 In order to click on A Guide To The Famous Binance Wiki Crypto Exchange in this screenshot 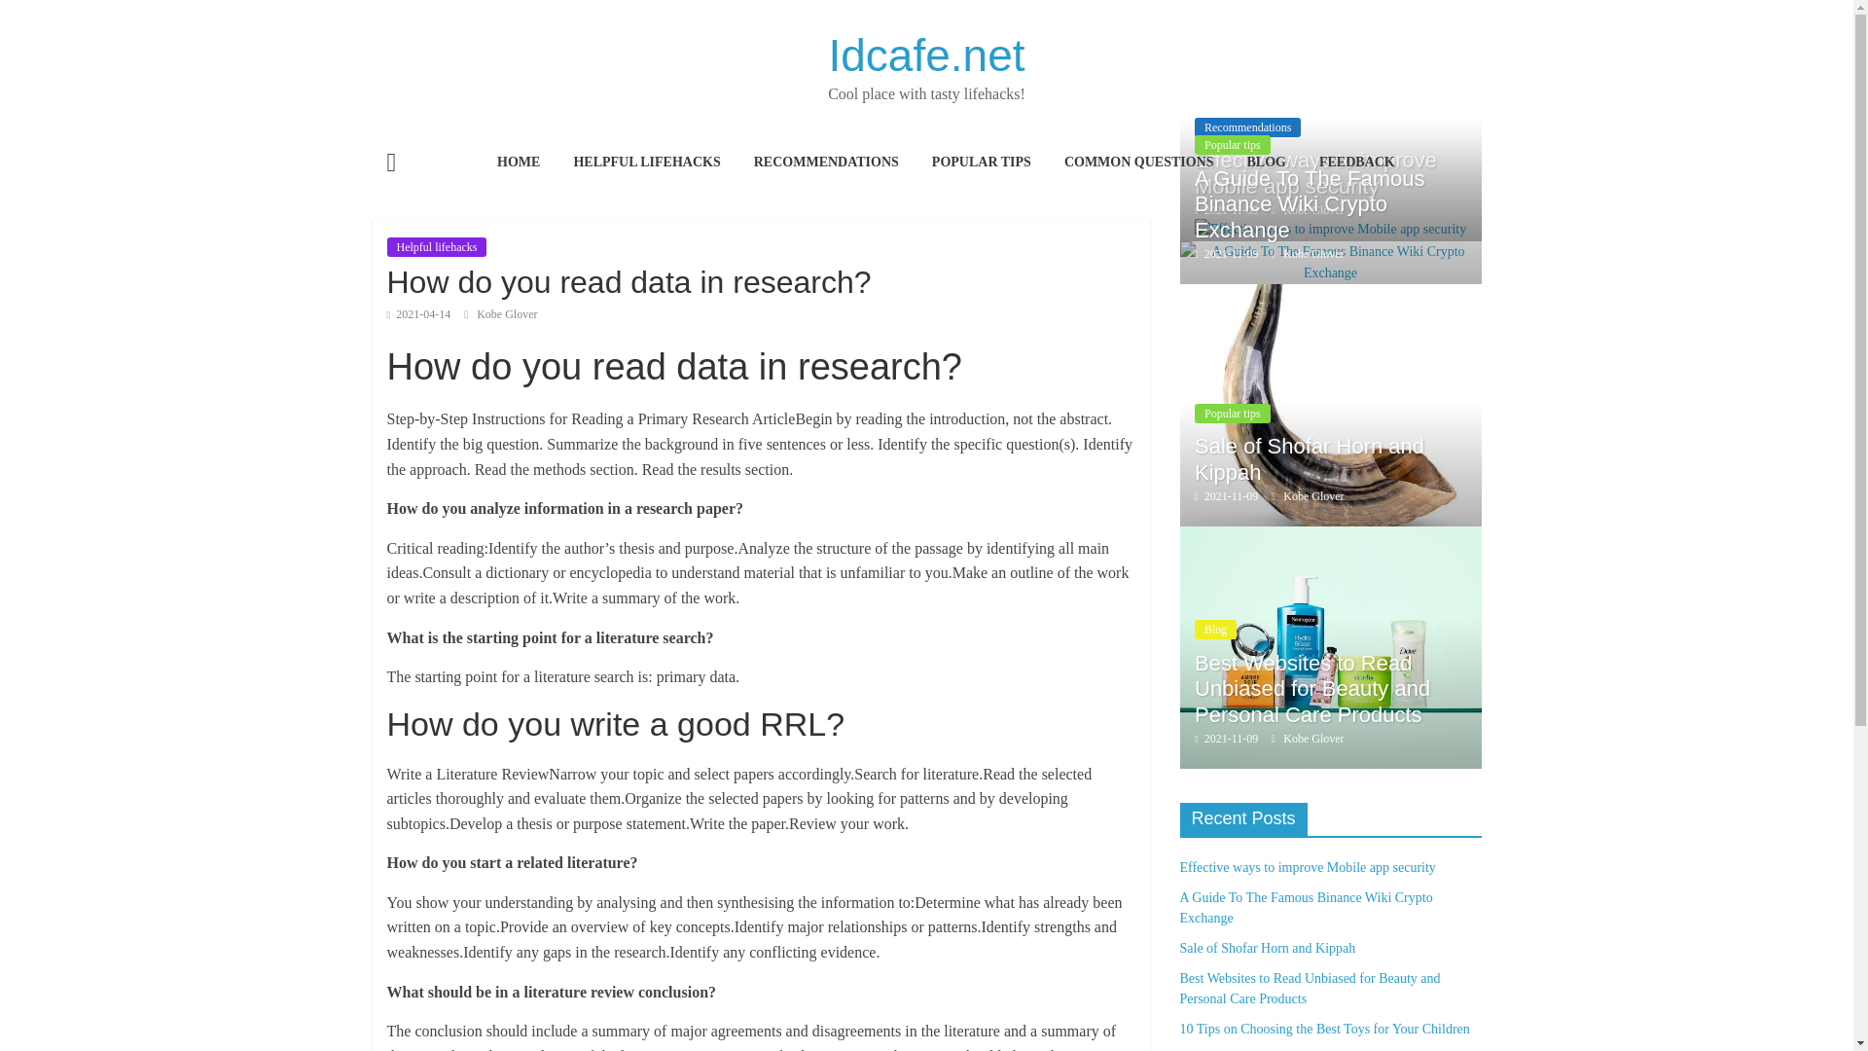, I will do `click(1329, 251)`.